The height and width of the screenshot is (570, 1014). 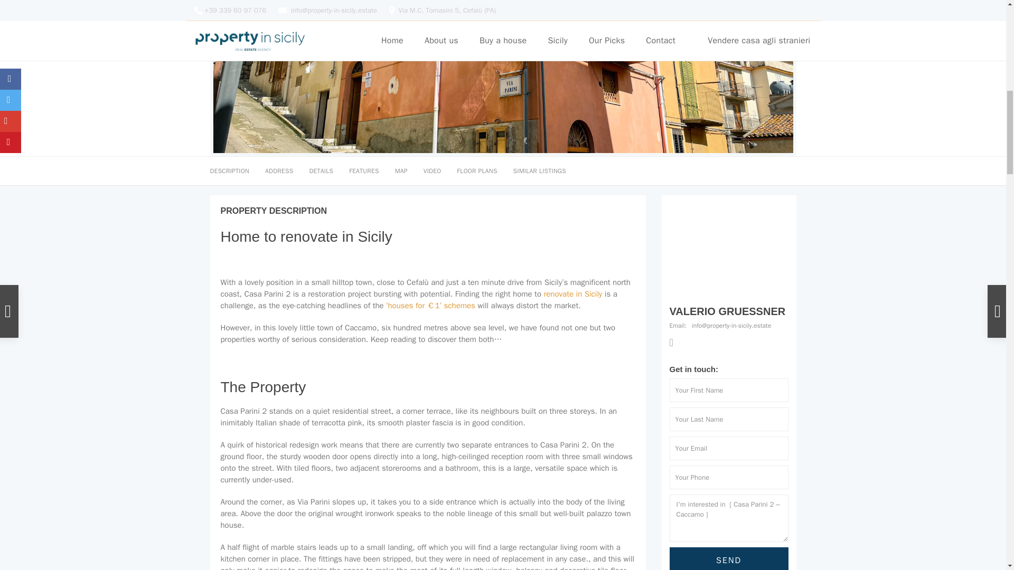 What do you see at coordinates (729, 558) in the screenshot?
I see `SEND` at bounding box center [729, 558].